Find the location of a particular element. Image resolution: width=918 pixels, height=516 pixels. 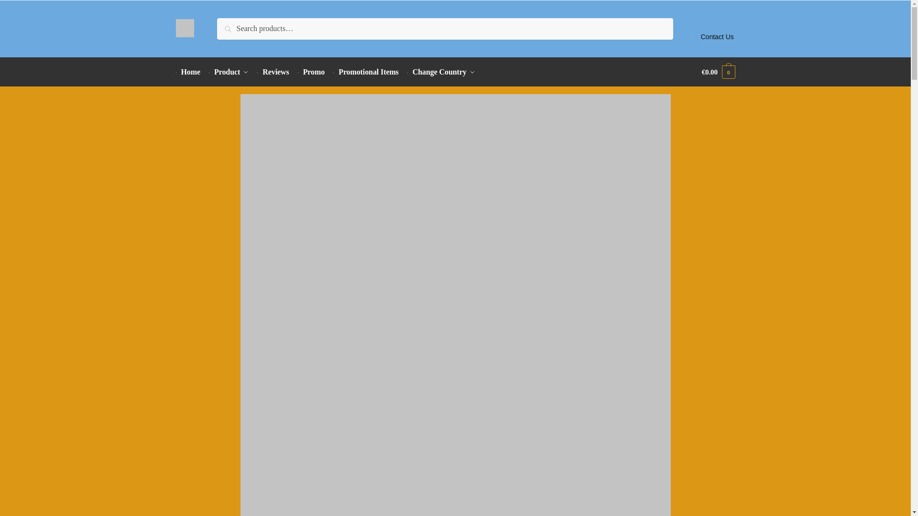

Product is located at coordinates (229, 72).